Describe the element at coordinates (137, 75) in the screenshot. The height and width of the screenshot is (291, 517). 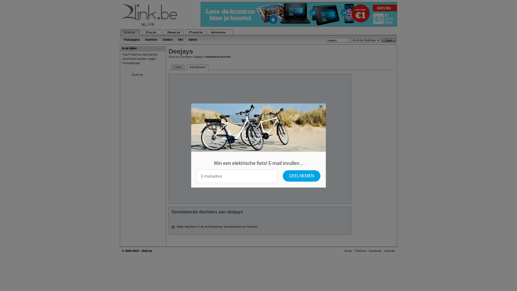
I see `2Link.be` at that location.